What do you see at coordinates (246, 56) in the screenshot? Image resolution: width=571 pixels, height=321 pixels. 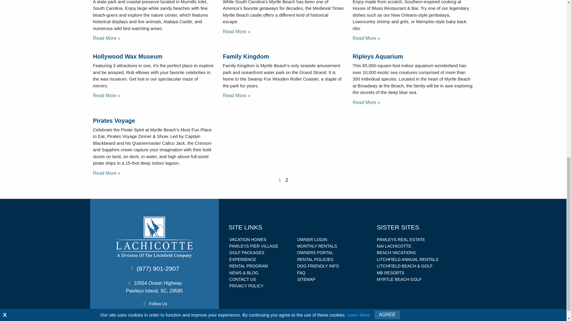 I see `Family Kingdom` at bounding box center [246, 56].